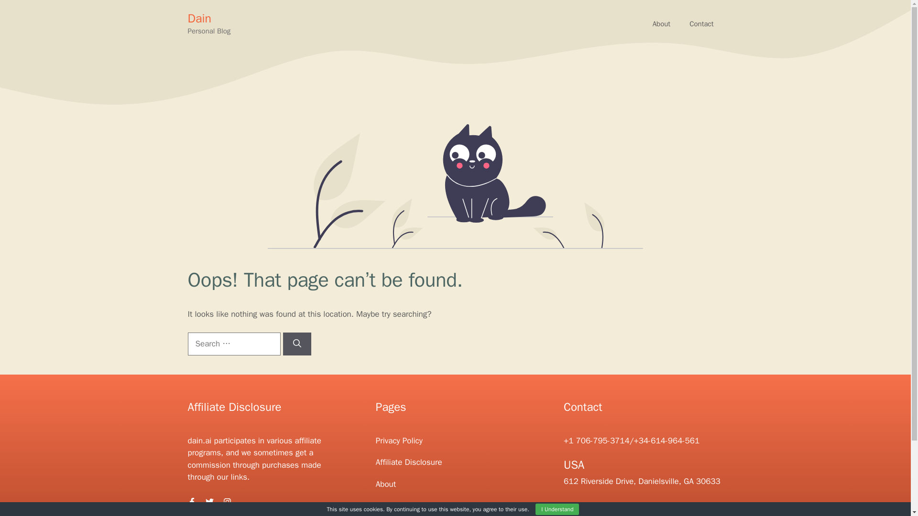 This screenshot has width=918, height=516. Describe the element at coordinates (385, 484) in the screenshot. I see `About` at that location.